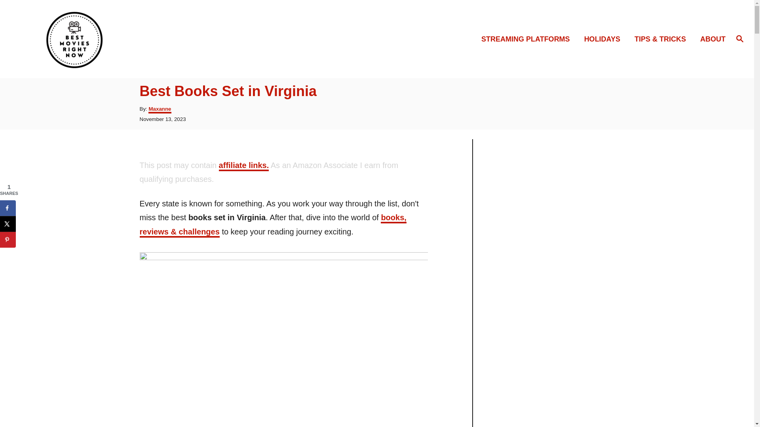 Image resolution: width=760 pixels, height=427 pixels. I want to click on HOLIDAYS, so click(604, 40).